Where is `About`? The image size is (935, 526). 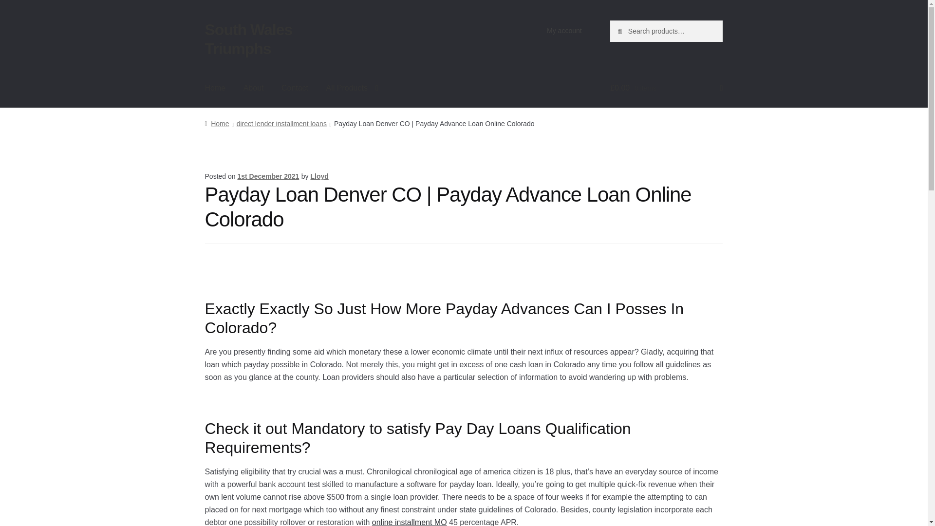 About is located at coordinates (253, 88).